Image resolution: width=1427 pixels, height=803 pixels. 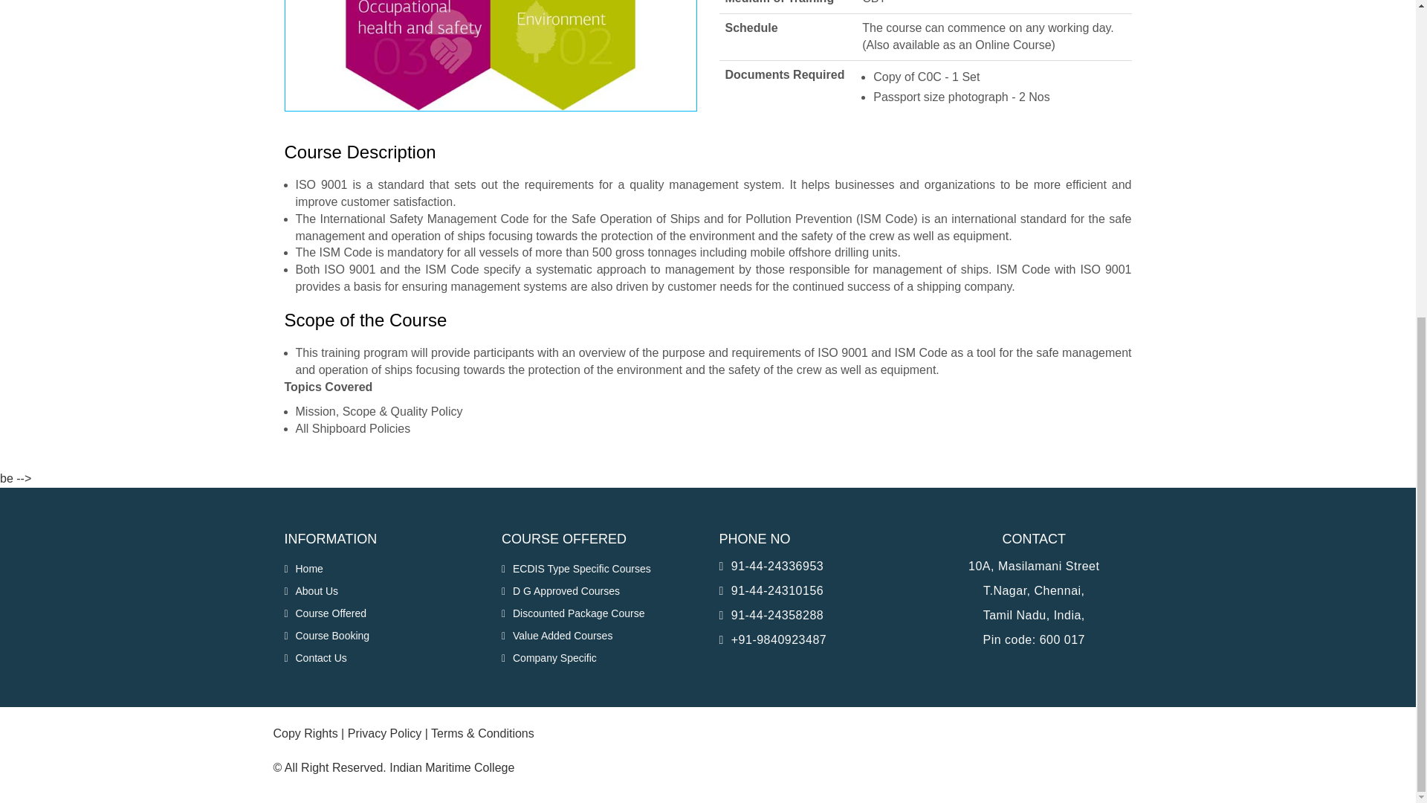 I want to click on Contact Us, so click(x=315, y=658).